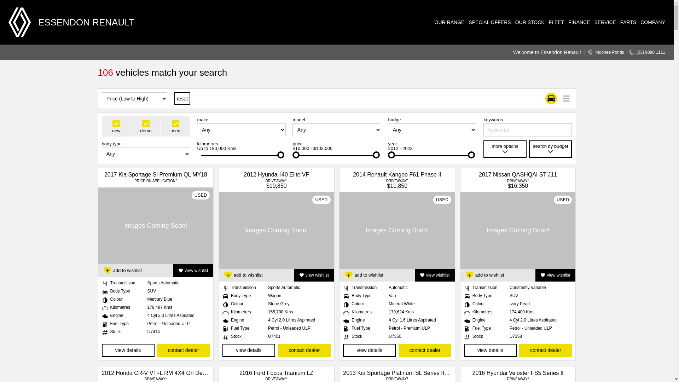 This screenshot has height=382, width=679. I want to click on PRICE ON APPLICATION3, so click(156, 181).